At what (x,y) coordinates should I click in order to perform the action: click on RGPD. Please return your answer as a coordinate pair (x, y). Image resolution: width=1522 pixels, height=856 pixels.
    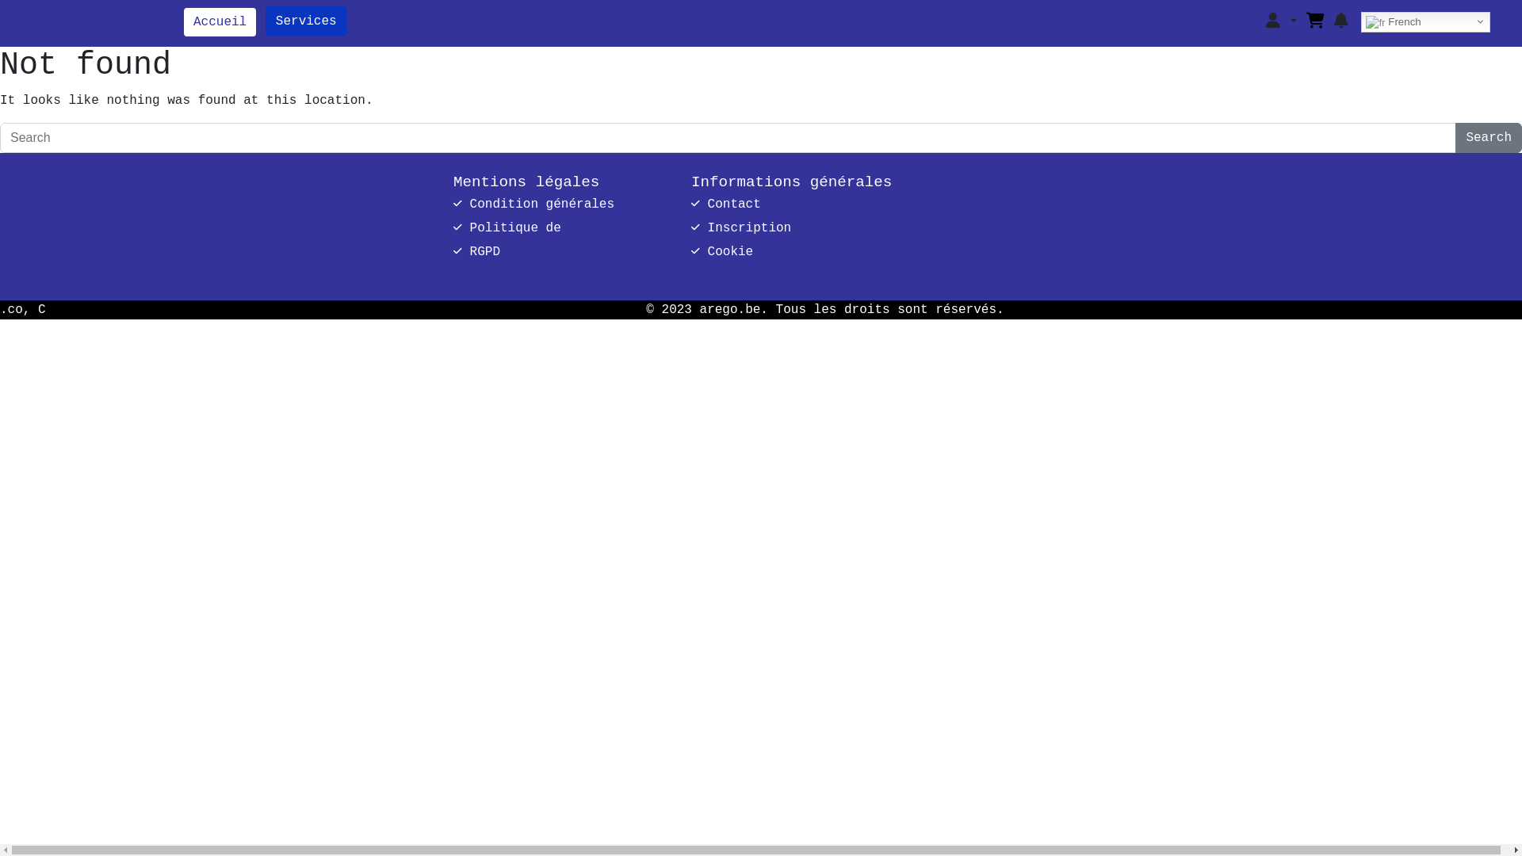
    Looking at the image, I should click on (477, 252).